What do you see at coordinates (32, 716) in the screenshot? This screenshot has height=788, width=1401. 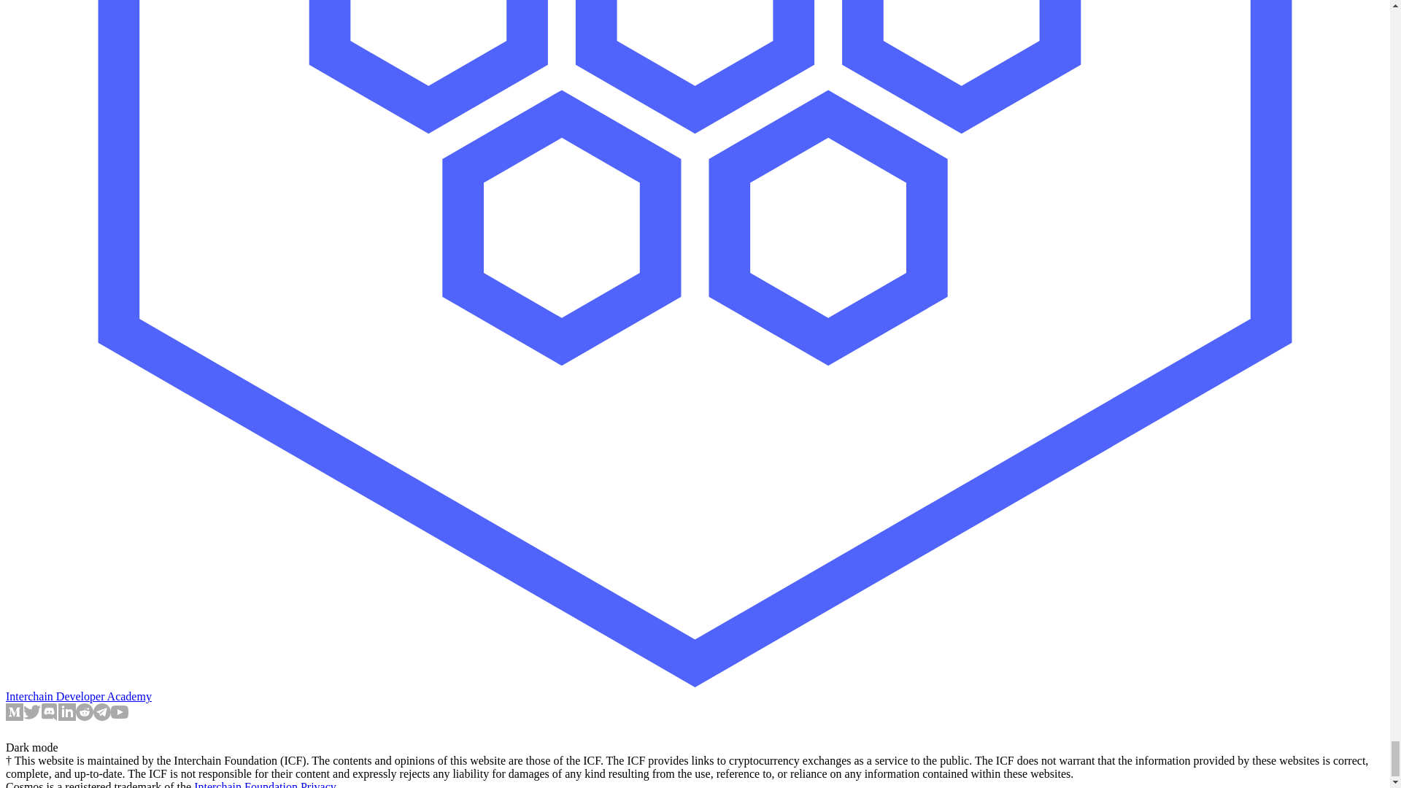 I see `twitter` at bounding box center [32, 716].